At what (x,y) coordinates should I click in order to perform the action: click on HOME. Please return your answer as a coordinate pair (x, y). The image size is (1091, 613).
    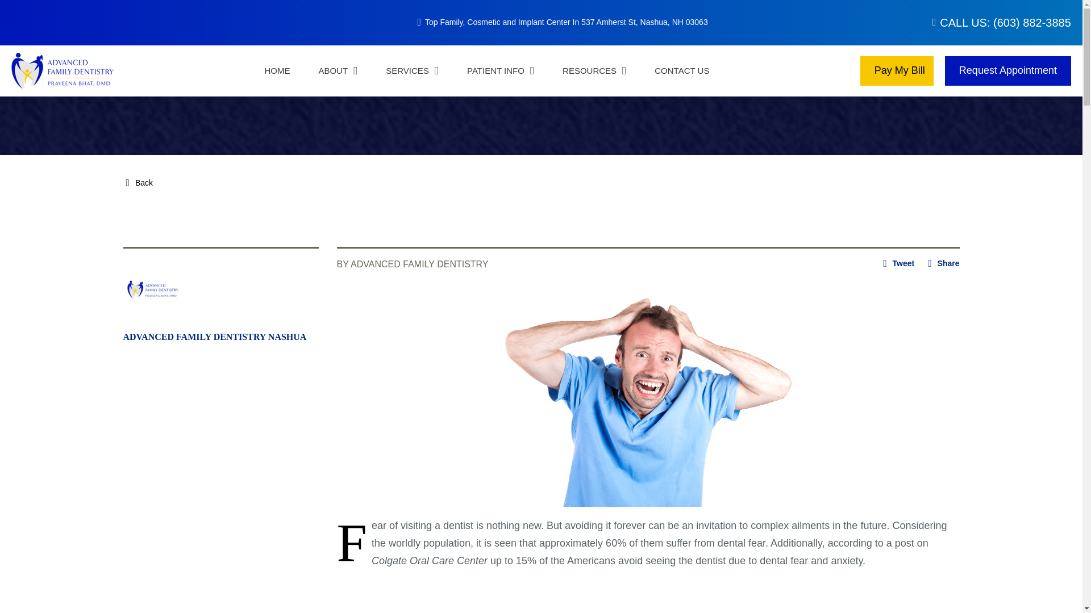
    Looking at the image, I should click on (277, 70).